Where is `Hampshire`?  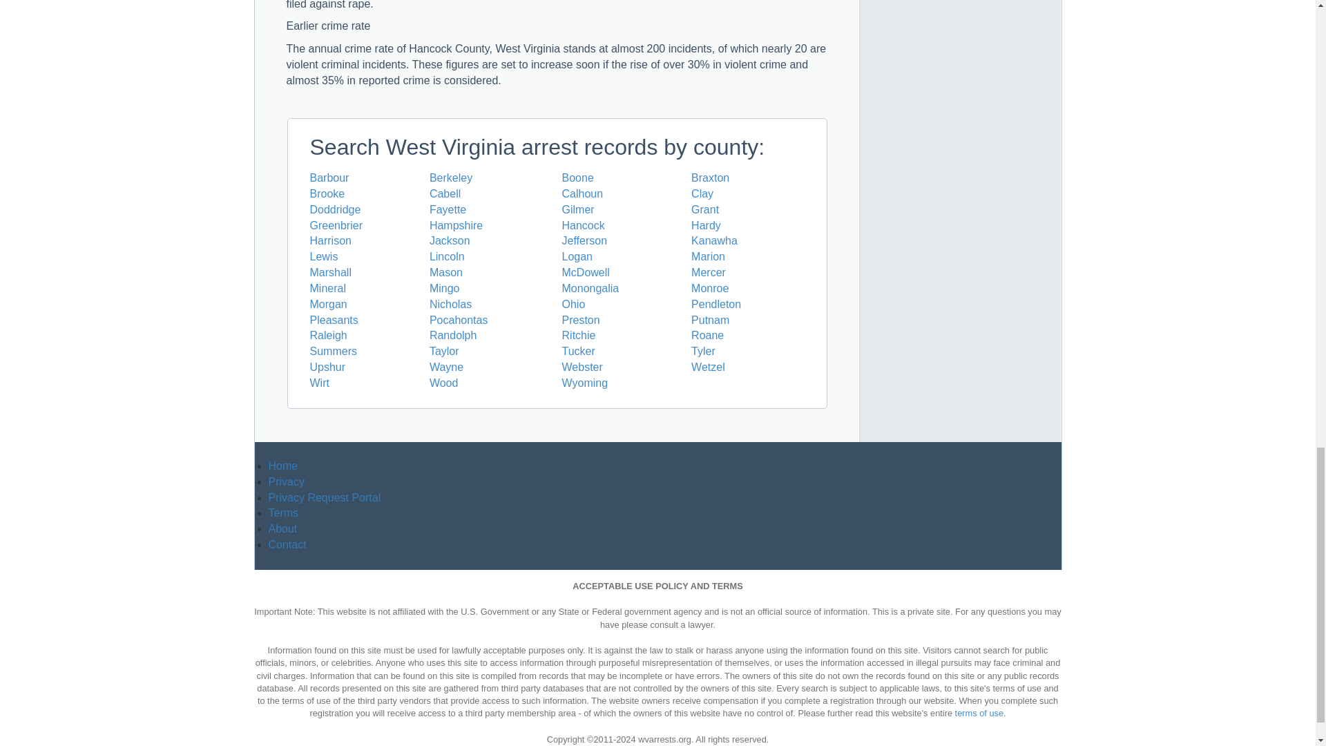
Hampshire is located at coordinates (456, 225).